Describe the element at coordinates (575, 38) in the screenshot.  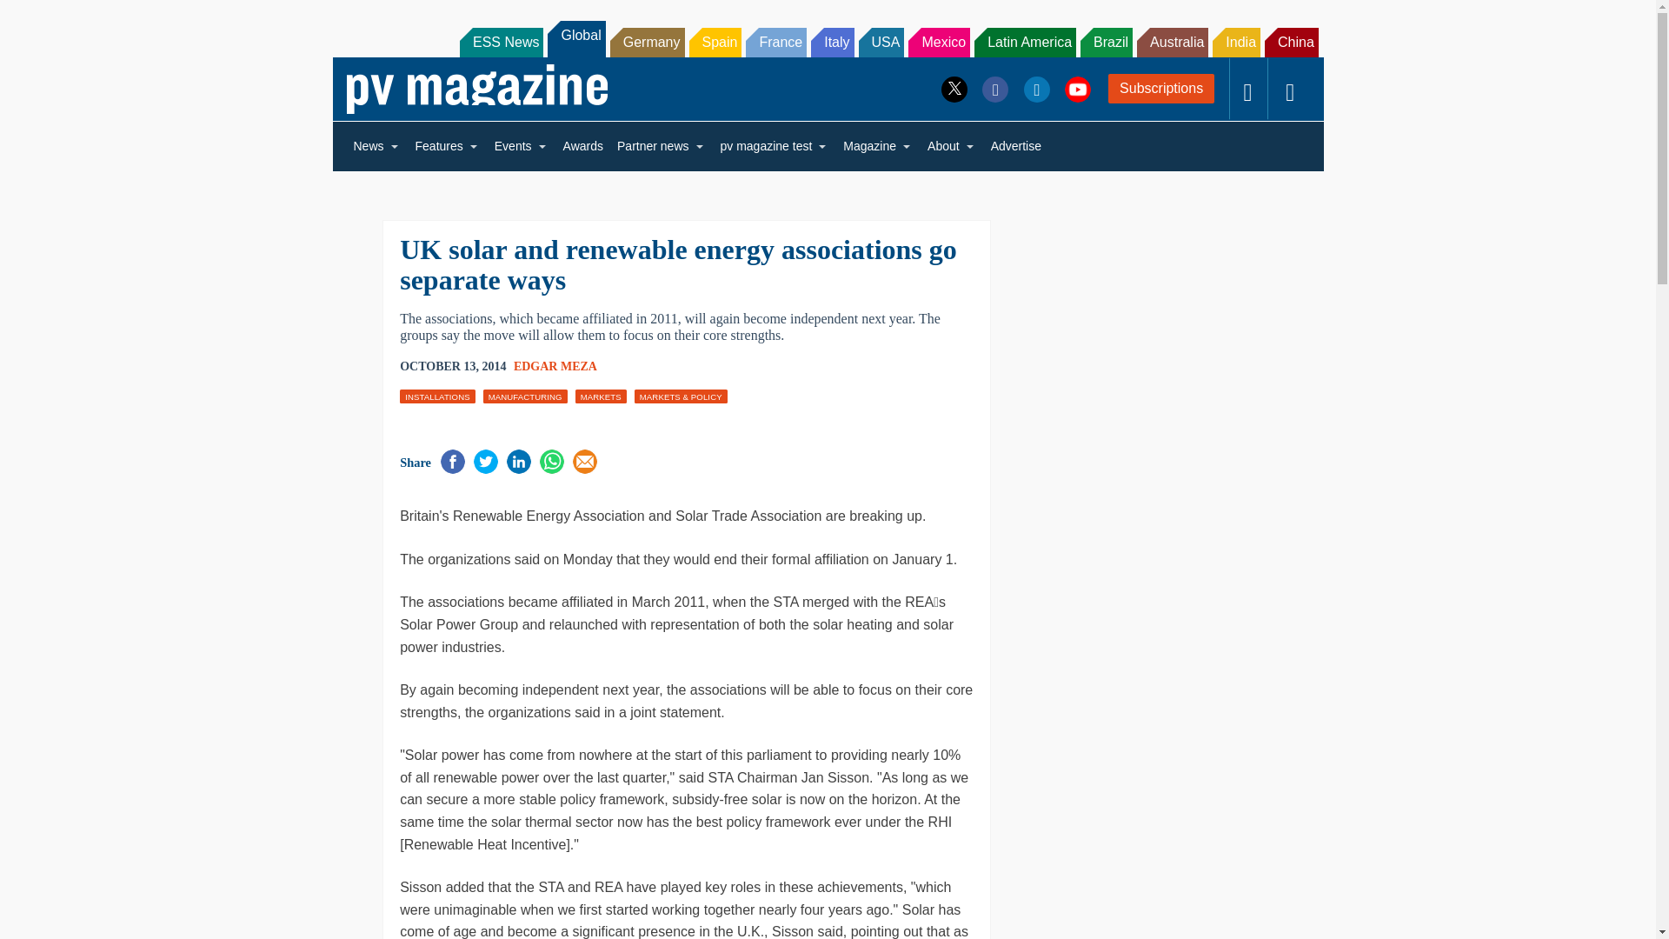
I see `Global` at that location.